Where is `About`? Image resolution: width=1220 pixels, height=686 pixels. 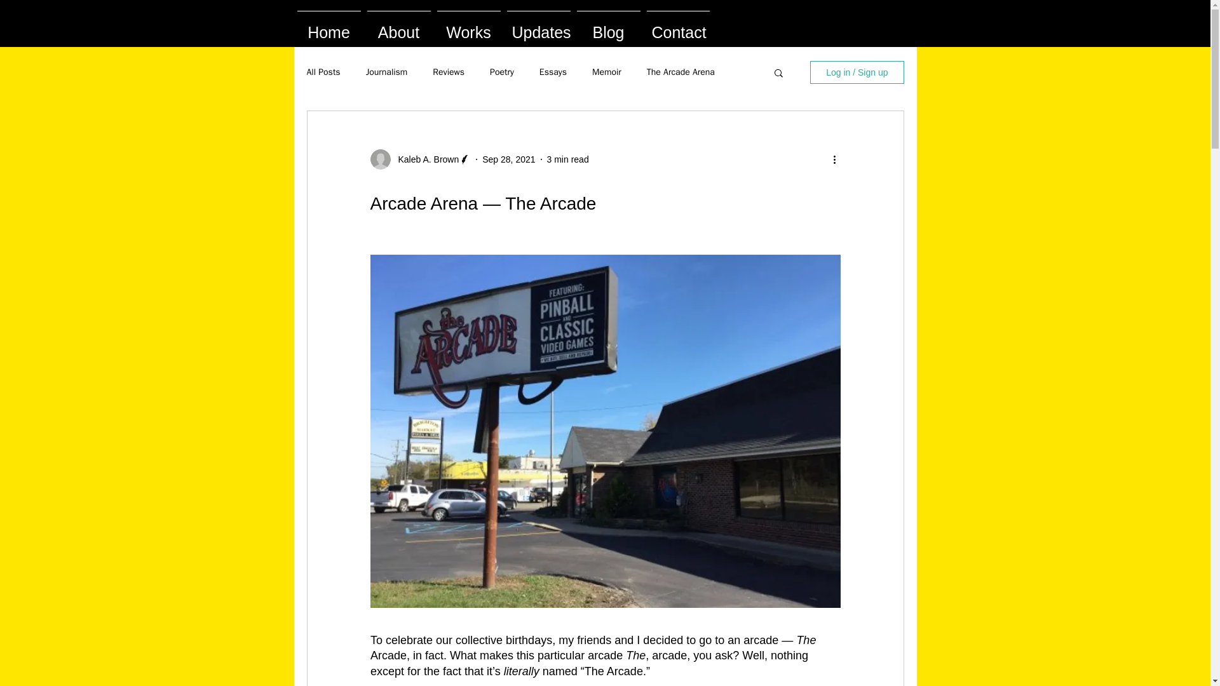 About is located at coordinates (398, 27).